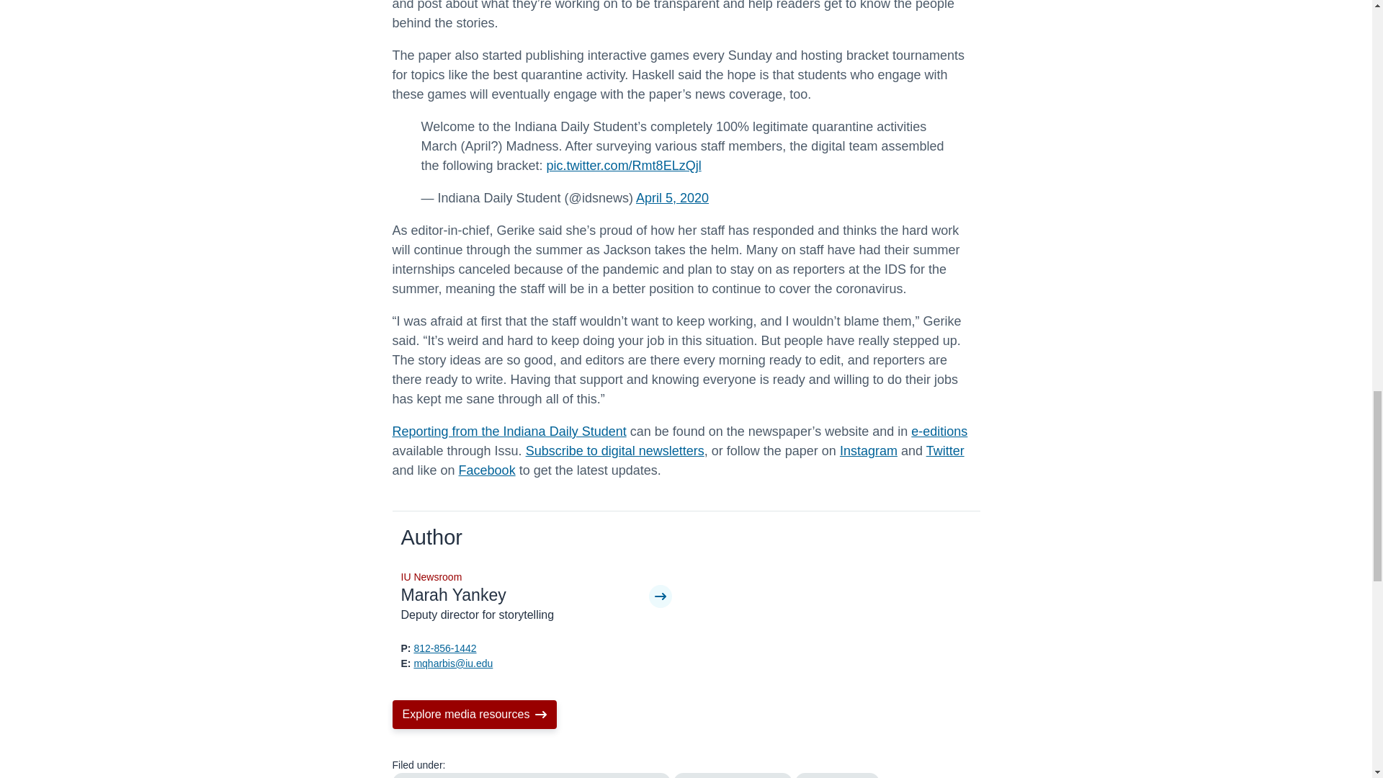 The height and width of the screenshot is (778, 1383). I want to click on e-editions, so click(939, 431).